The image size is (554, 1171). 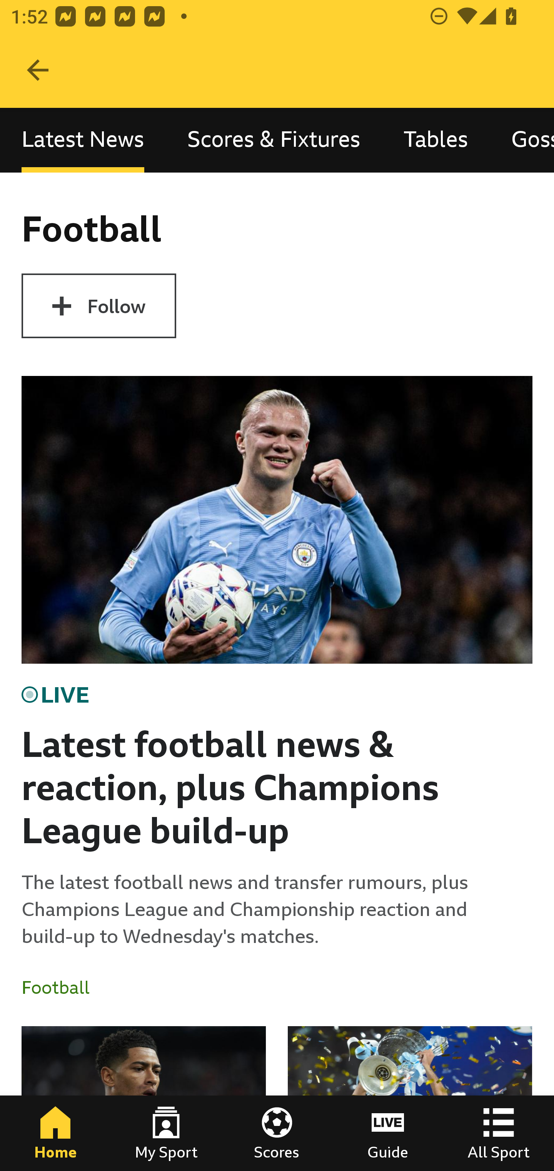 What do you see at coordinates (388, 1133) in the screenshot?
I see `Guide` at bounding box center [388, 1133].